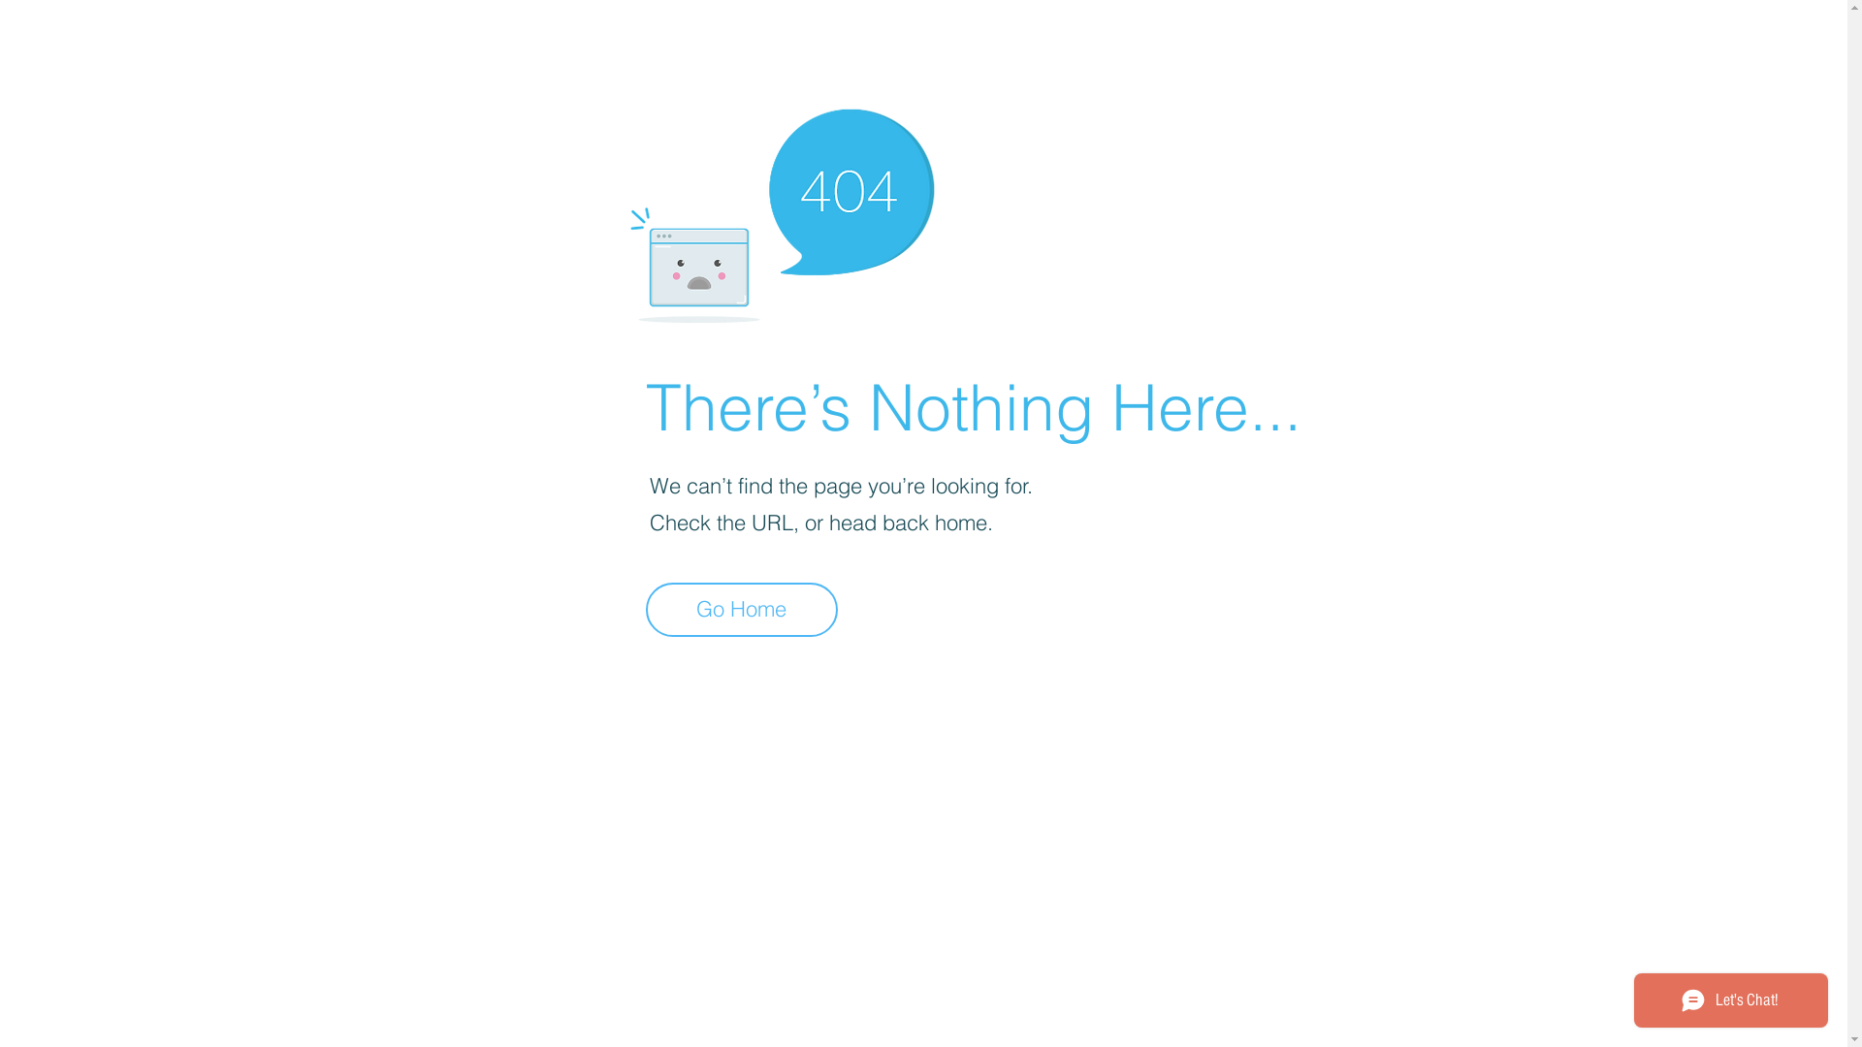 This screenshot has height=1047, width=1862. I want to click on Go Home, so click(742, 610).